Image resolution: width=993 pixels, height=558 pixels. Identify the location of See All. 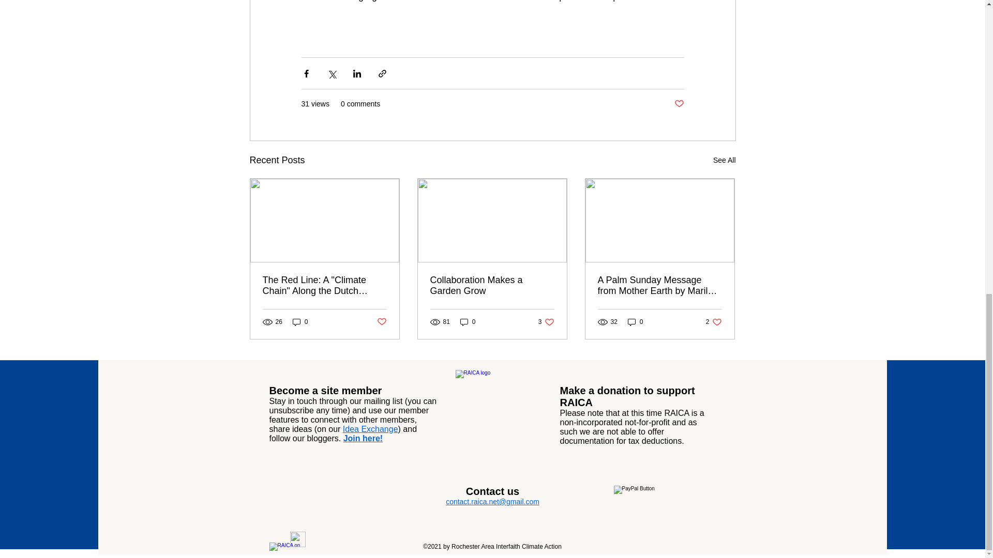
(724, 160).